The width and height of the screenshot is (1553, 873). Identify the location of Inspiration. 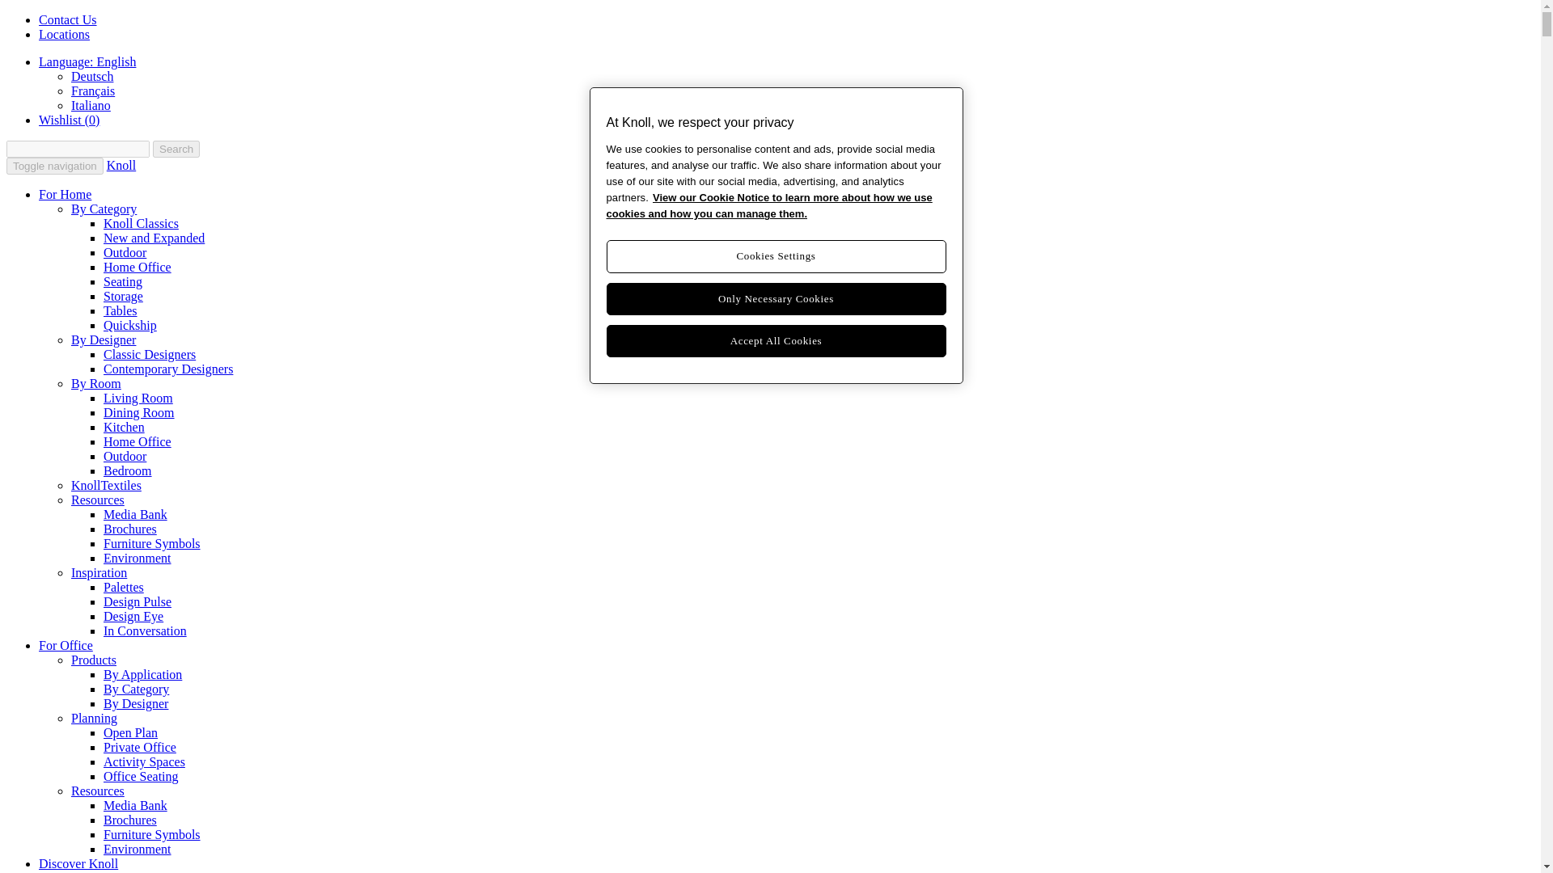
(99, 572).